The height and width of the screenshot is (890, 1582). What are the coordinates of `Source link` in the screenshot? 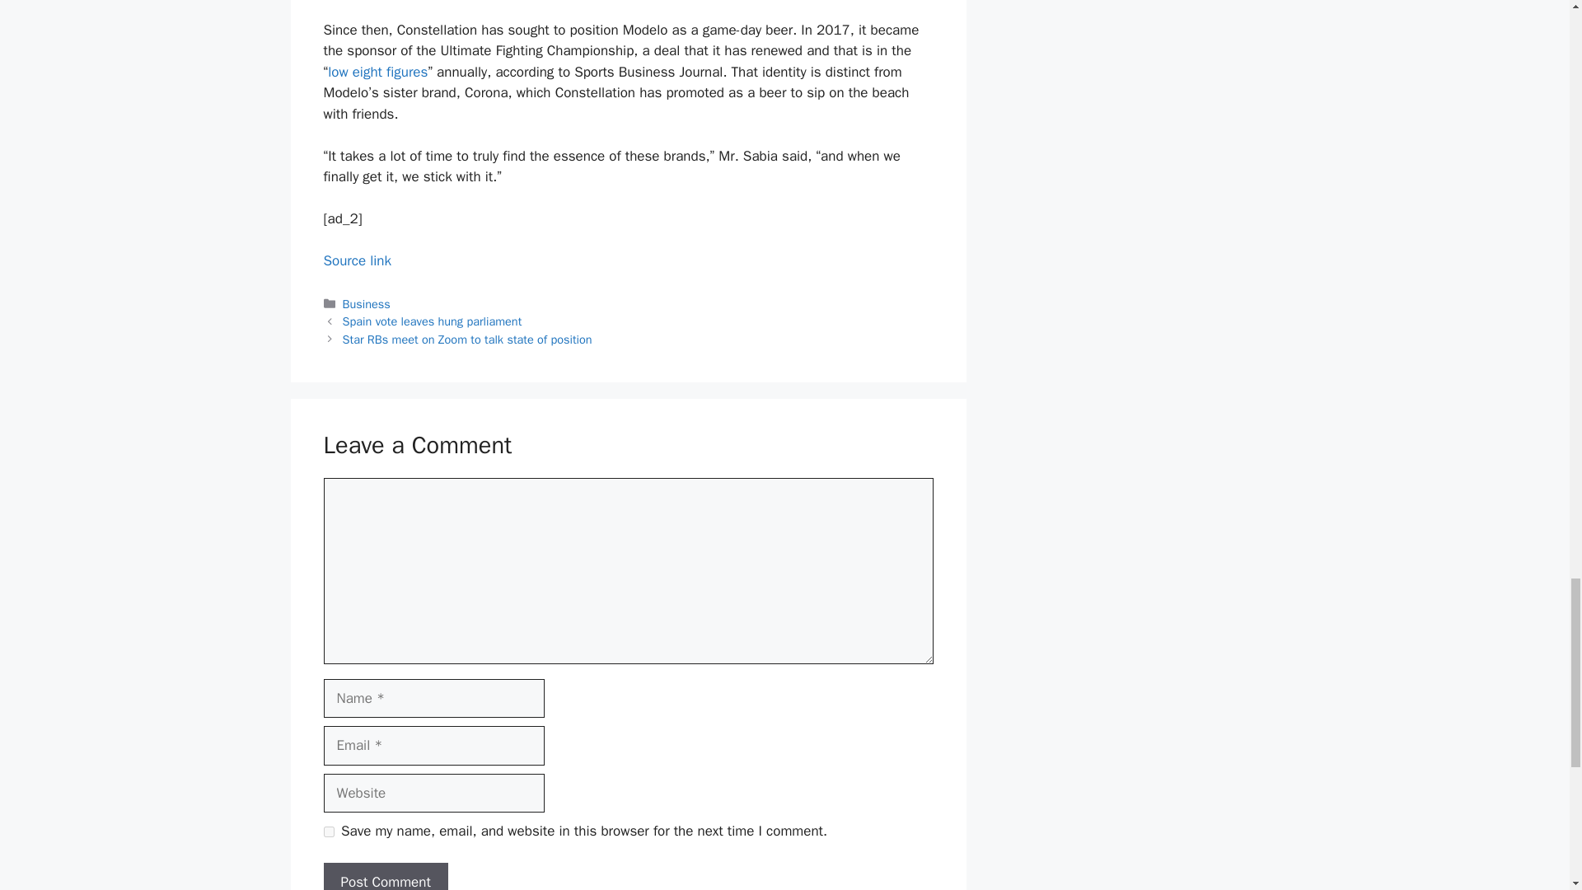 It's located at (356, 260).